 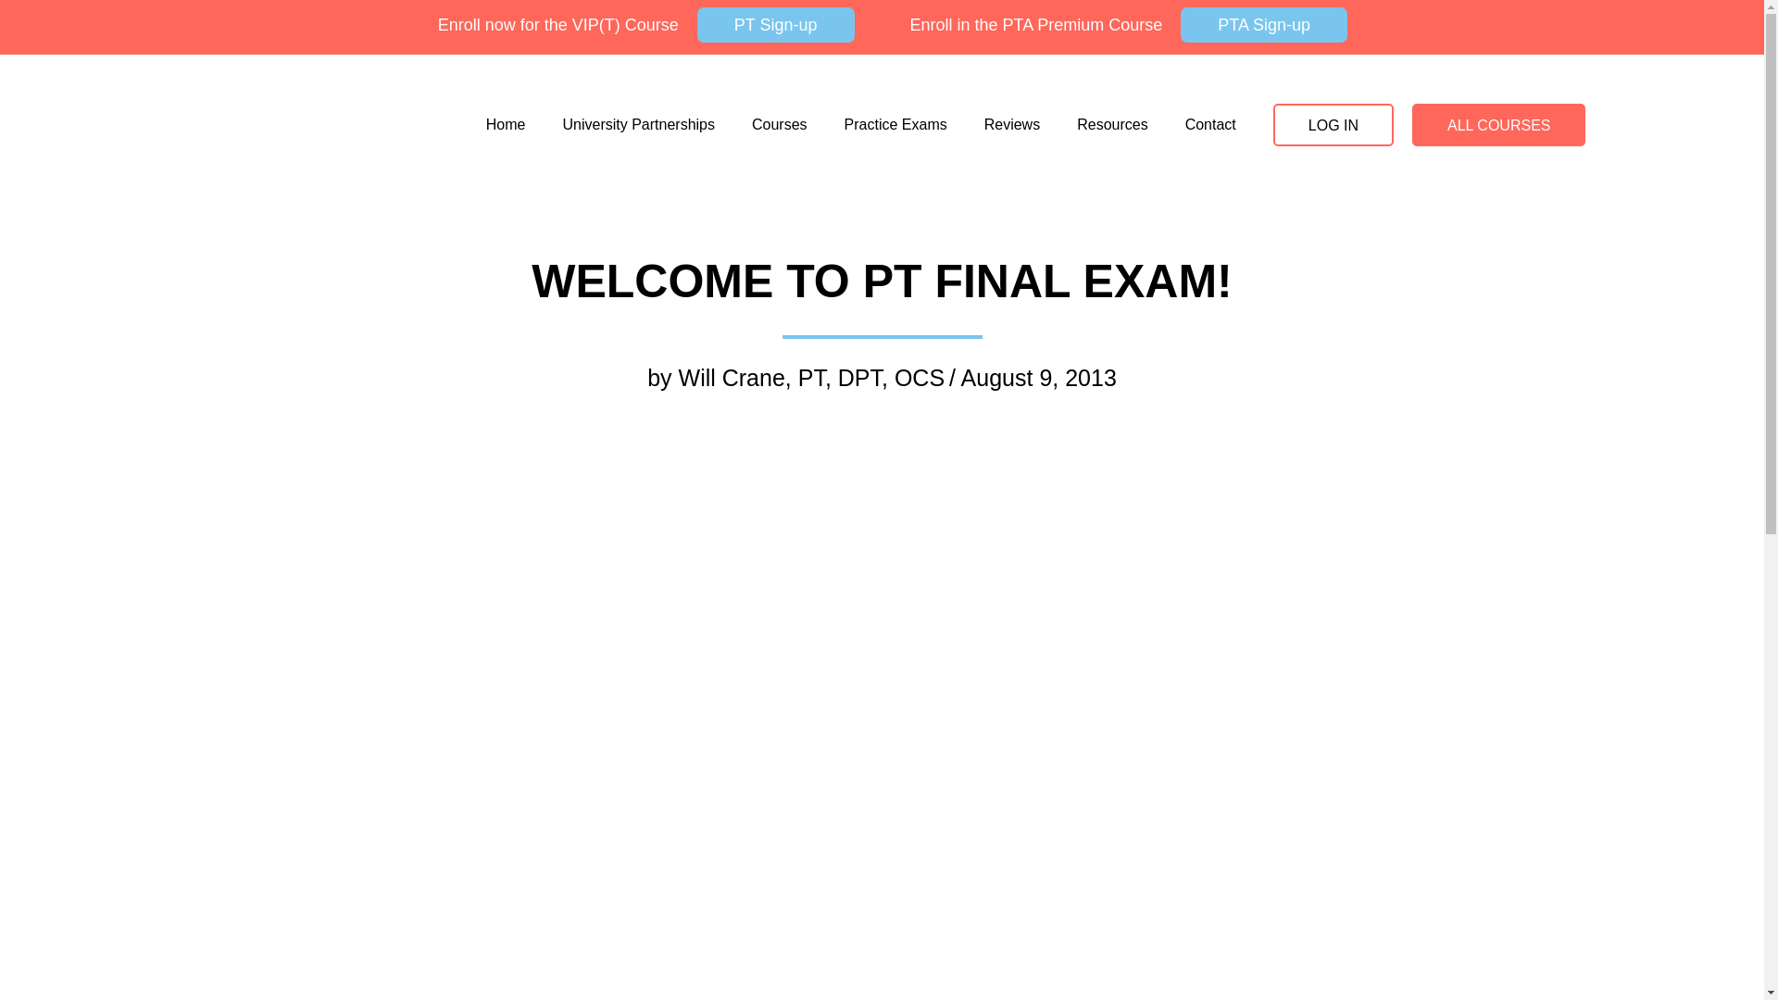 I want to click on Resources, so click(x=1111, y=124).